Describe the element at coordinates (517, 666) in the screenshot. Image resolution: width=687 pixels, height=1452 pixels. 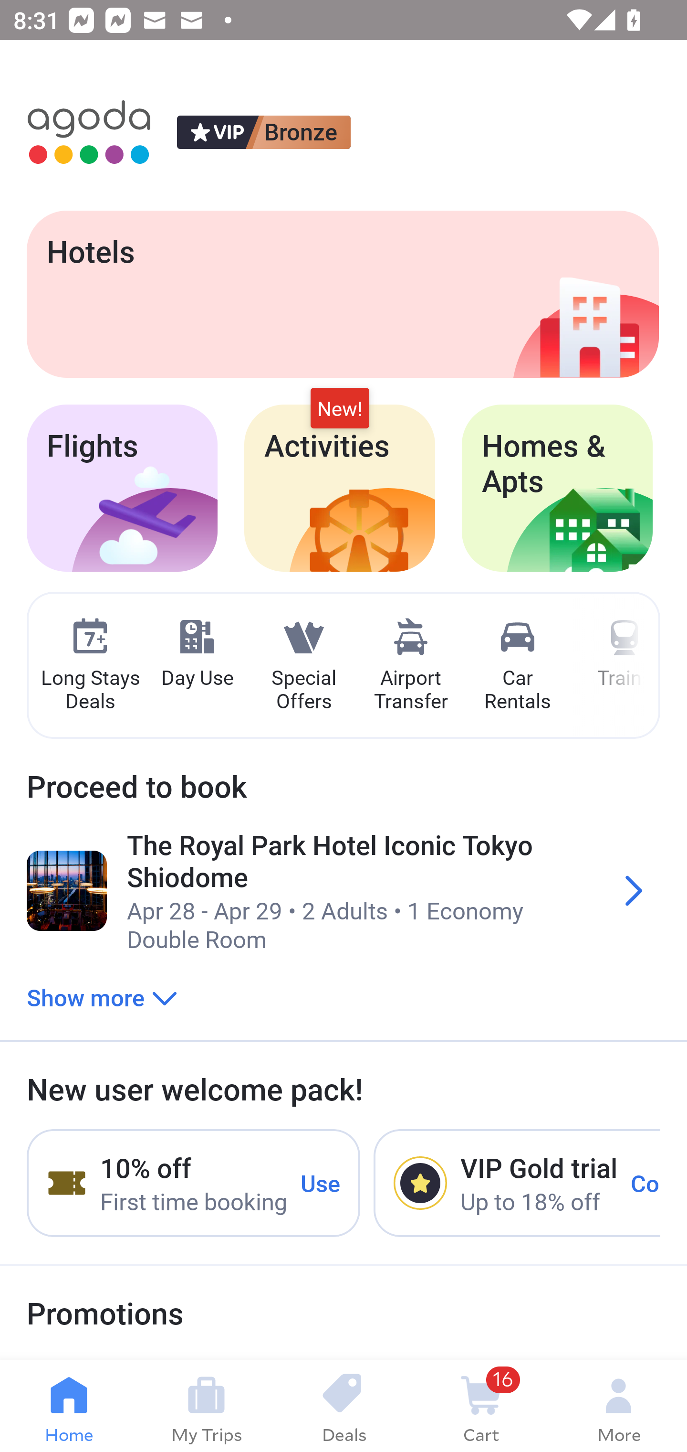
I see `Car Rentals` at that location.